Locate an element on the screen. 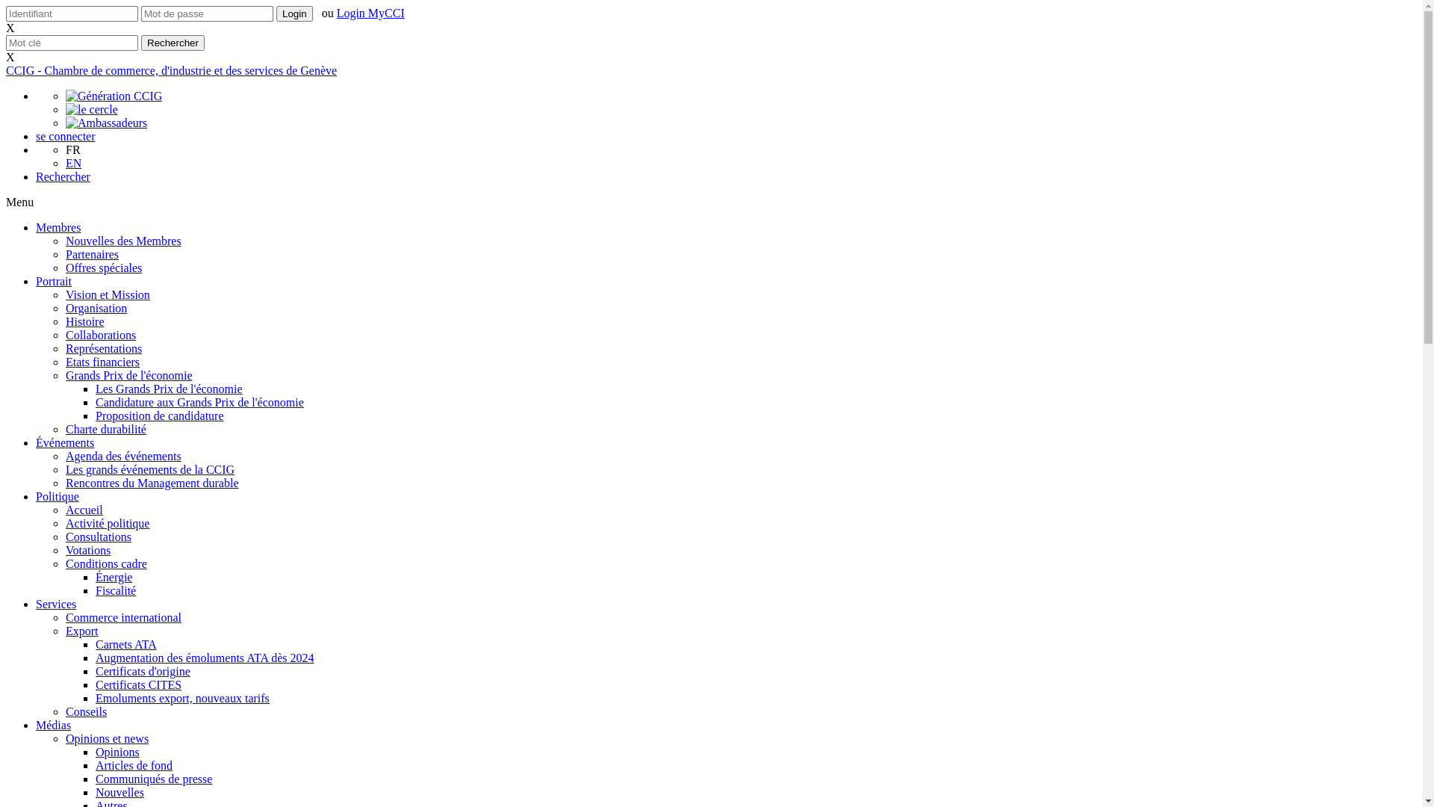 This screenshot has width=1434, height=807. Certificats CITES is located at coordinates (139, 684).